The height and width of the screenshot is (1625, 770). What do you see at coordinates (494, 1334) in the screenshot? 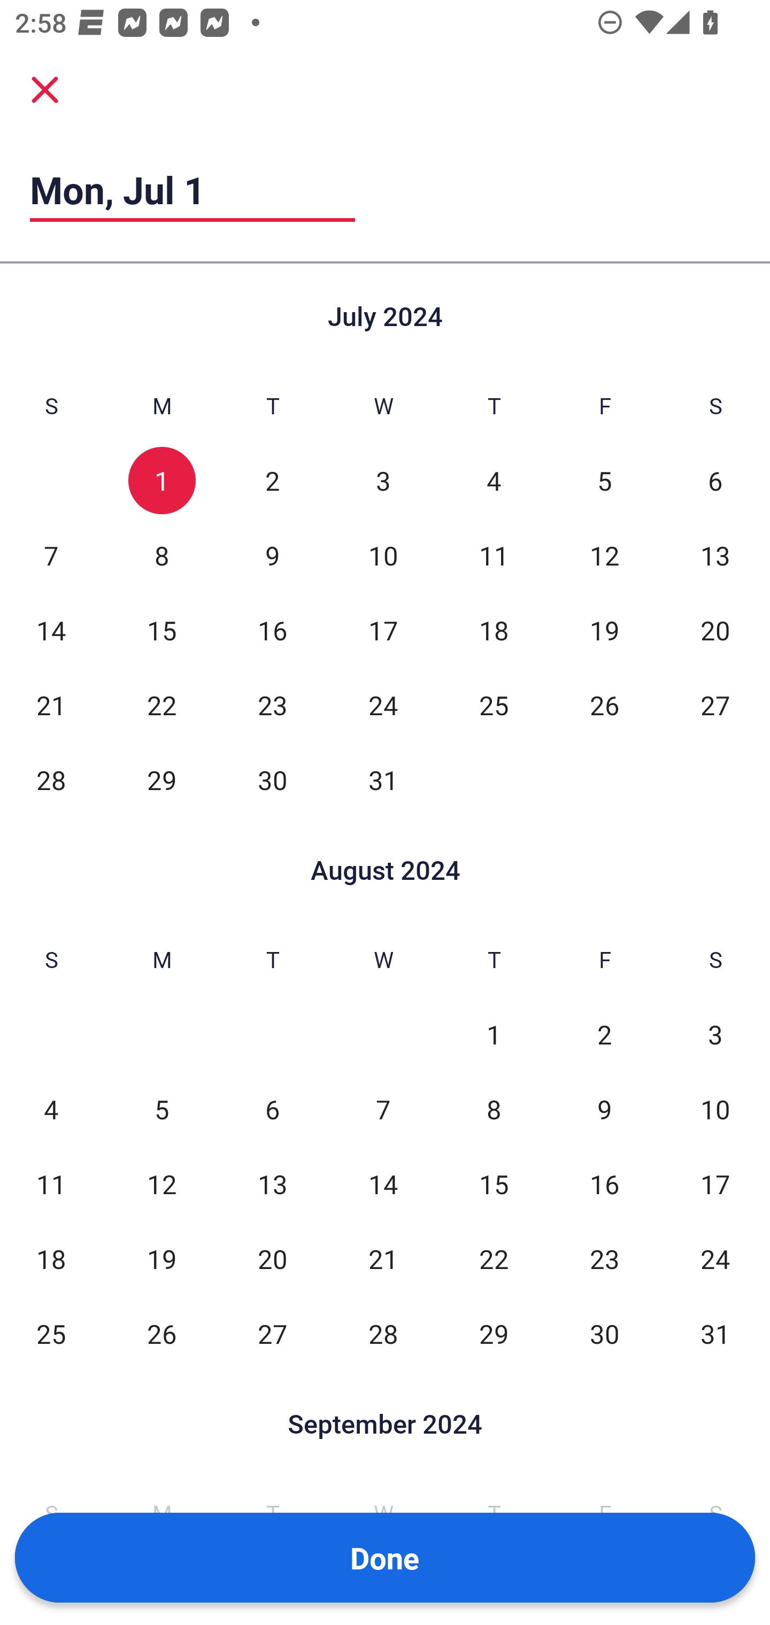
I see `29 Thu, Aug 29, Not Selected` at bounding box center [494, 1334].